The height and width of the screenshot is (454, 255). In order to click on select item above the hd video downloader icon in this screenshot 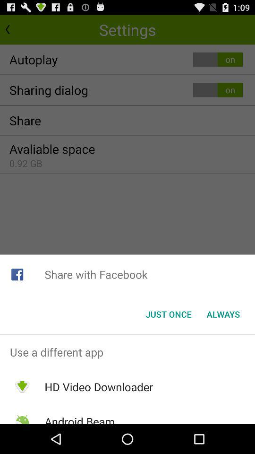, I will do `click(127, 352)`.